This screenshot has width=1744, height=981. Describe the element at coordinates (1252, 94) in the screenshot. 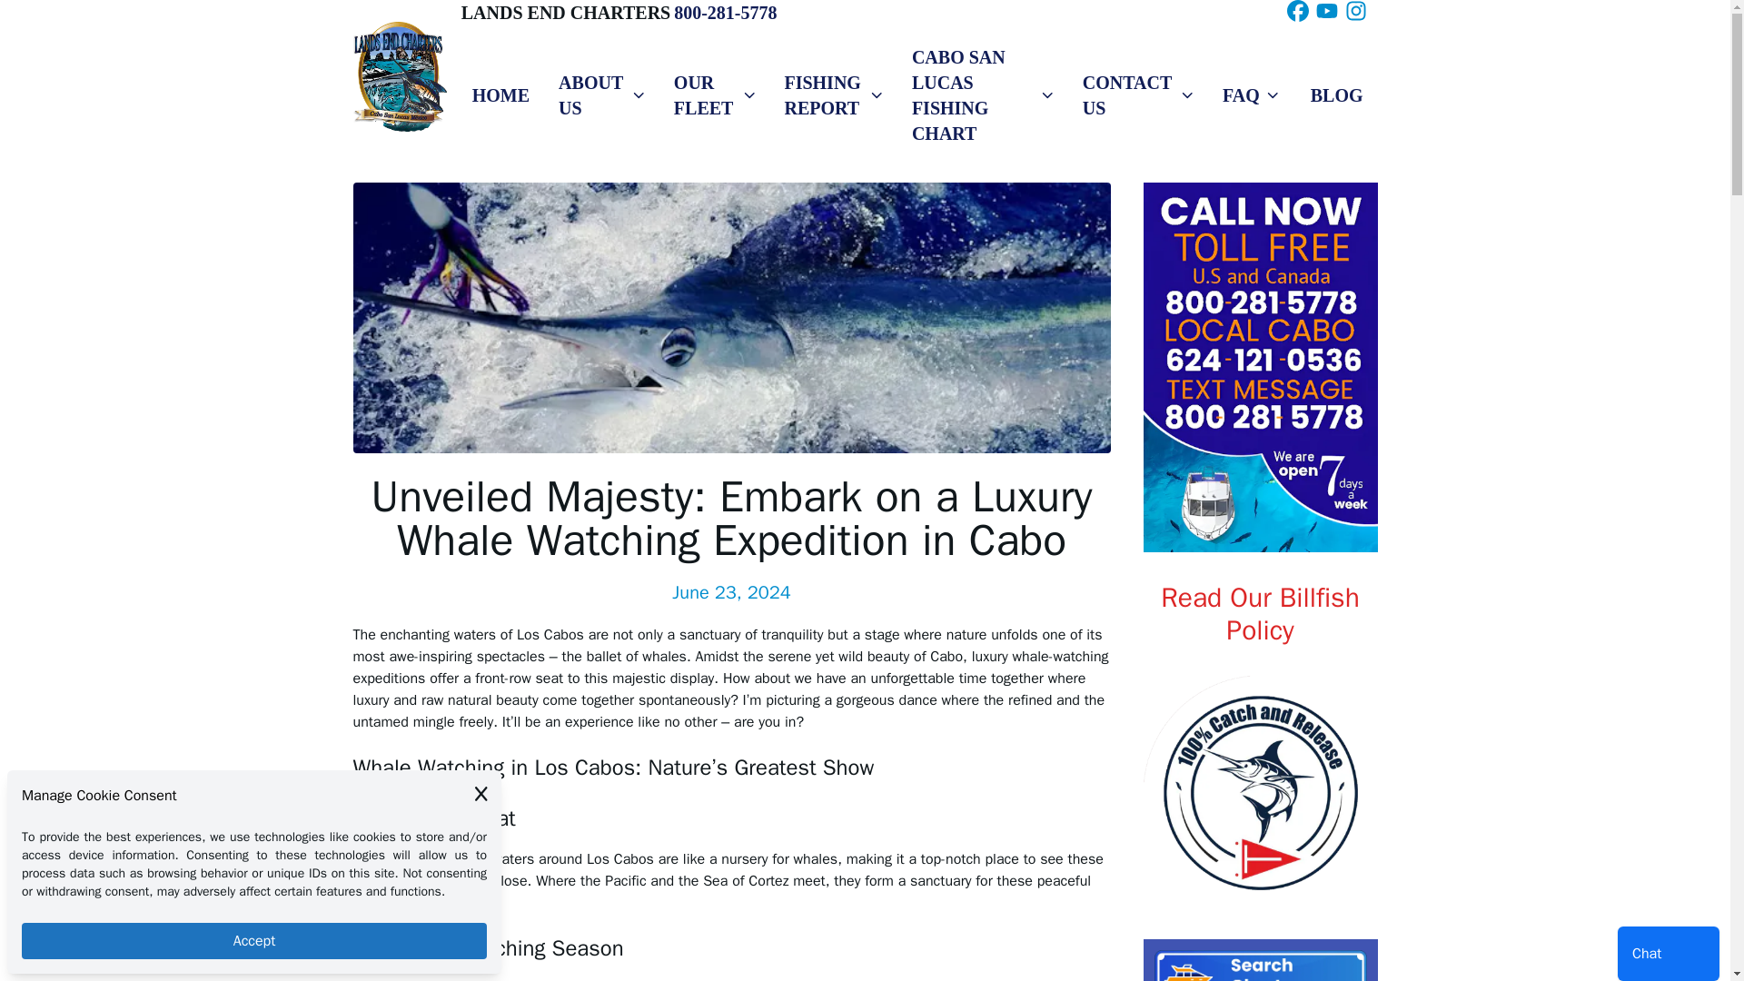

I see `FAQ` at that location.